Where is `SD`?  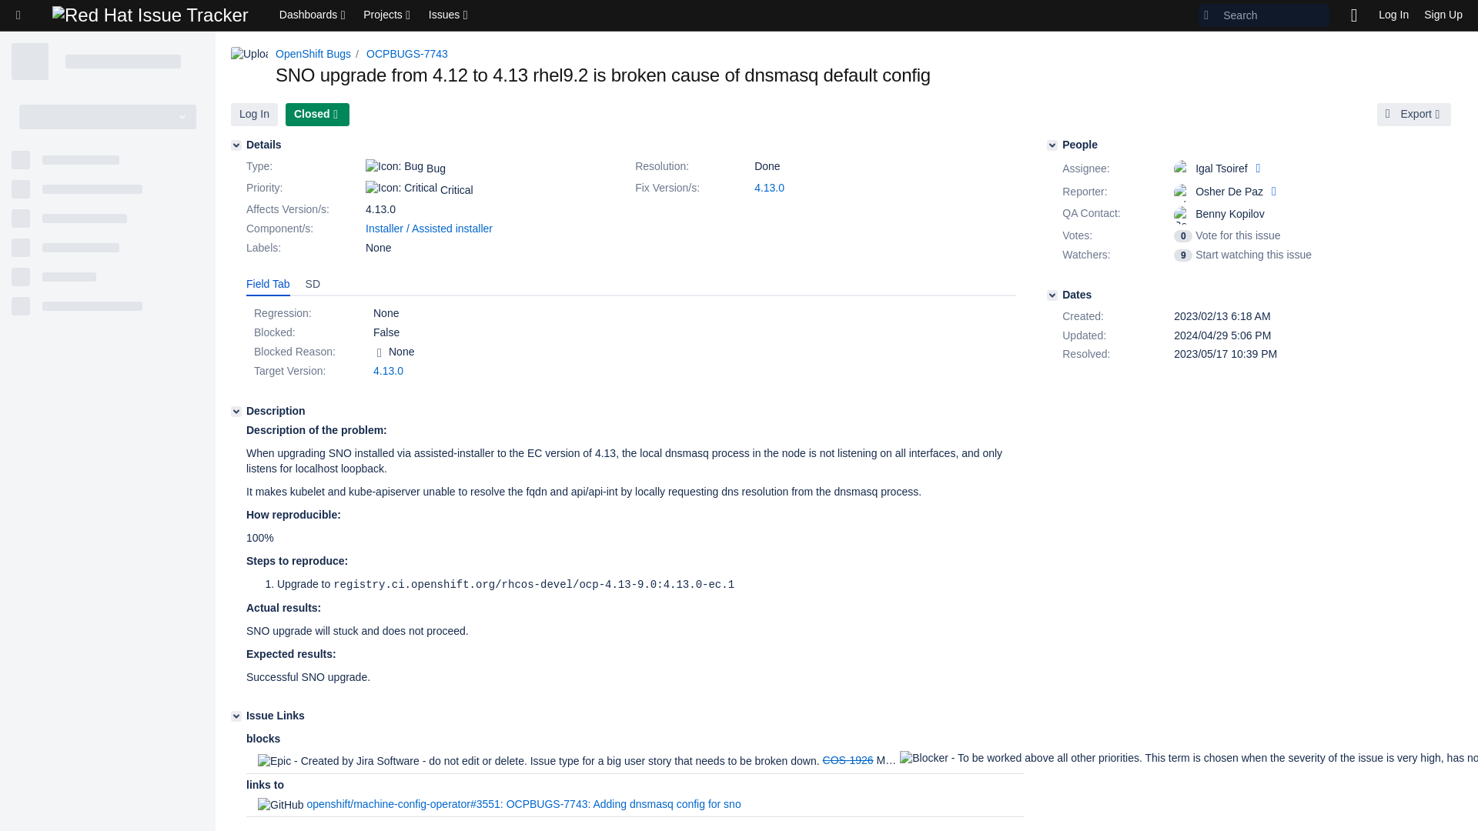
SD is located at coordinates (313, 285).